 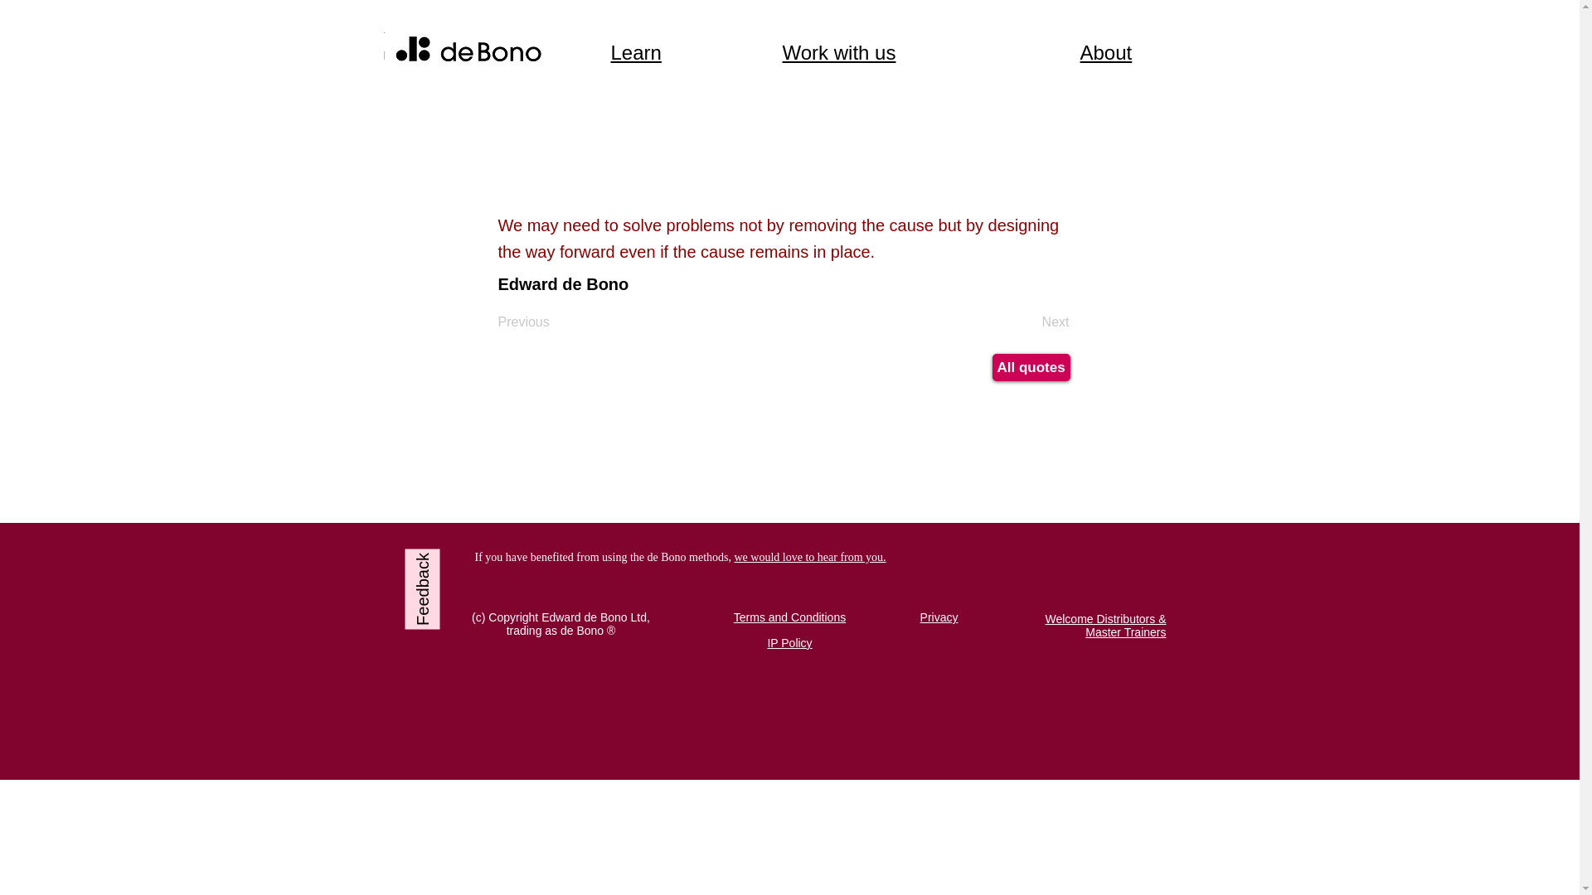 What do you see at coordinates (789, 617) in the screenshot?
I see `Terms and Conditions` at bounding box center [789, 617].